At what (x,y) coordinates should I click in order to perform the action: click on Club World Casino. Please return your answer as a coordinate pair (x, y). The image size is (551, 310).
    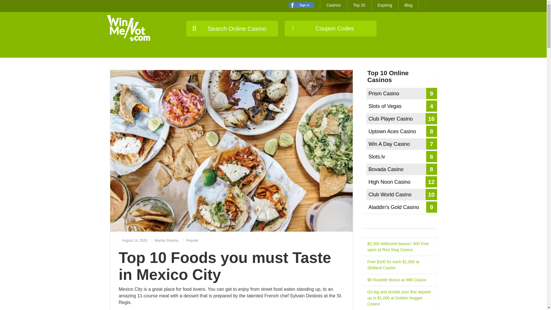
    Looking at the image, I should click on (401, 194).